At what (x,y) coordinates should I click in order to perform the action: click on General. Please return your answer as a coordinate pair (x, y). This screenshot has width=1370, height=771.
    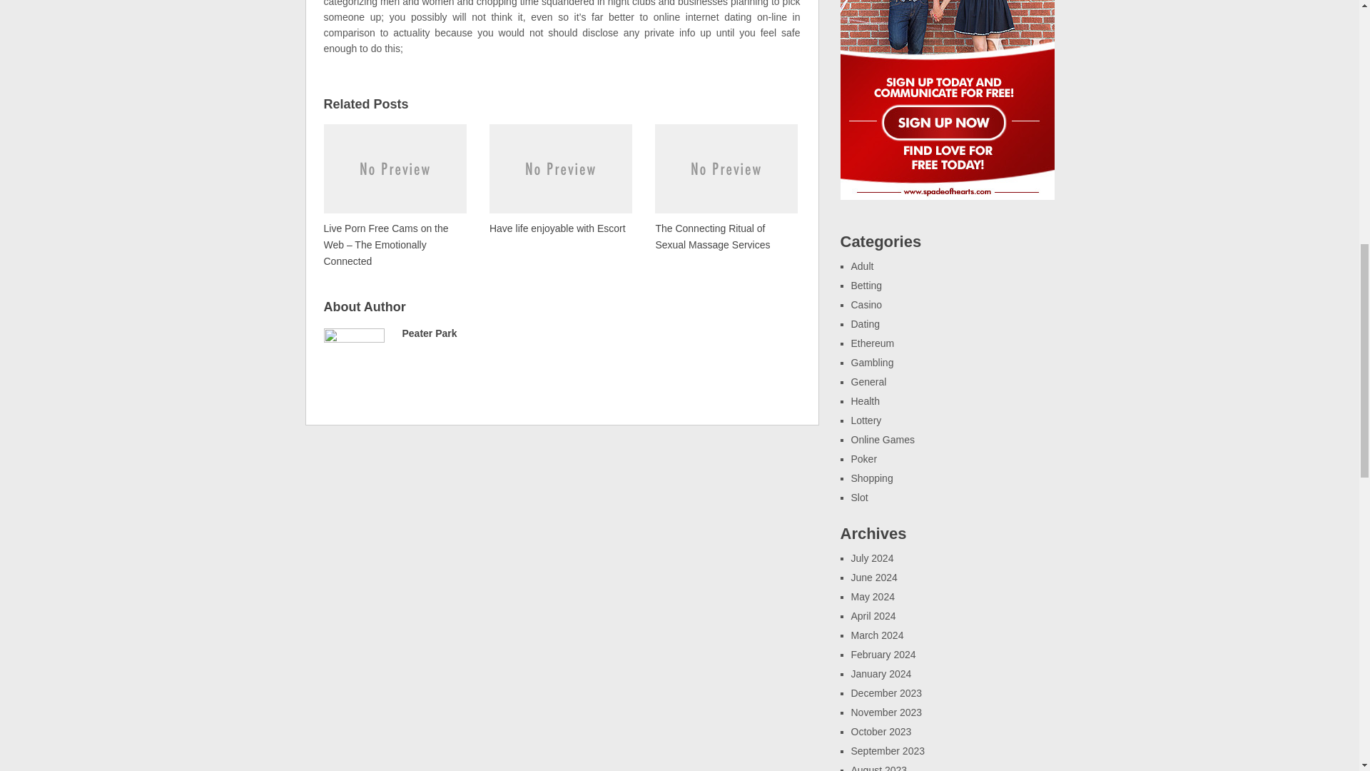
    Looking at the image, I should click on (868, 382).